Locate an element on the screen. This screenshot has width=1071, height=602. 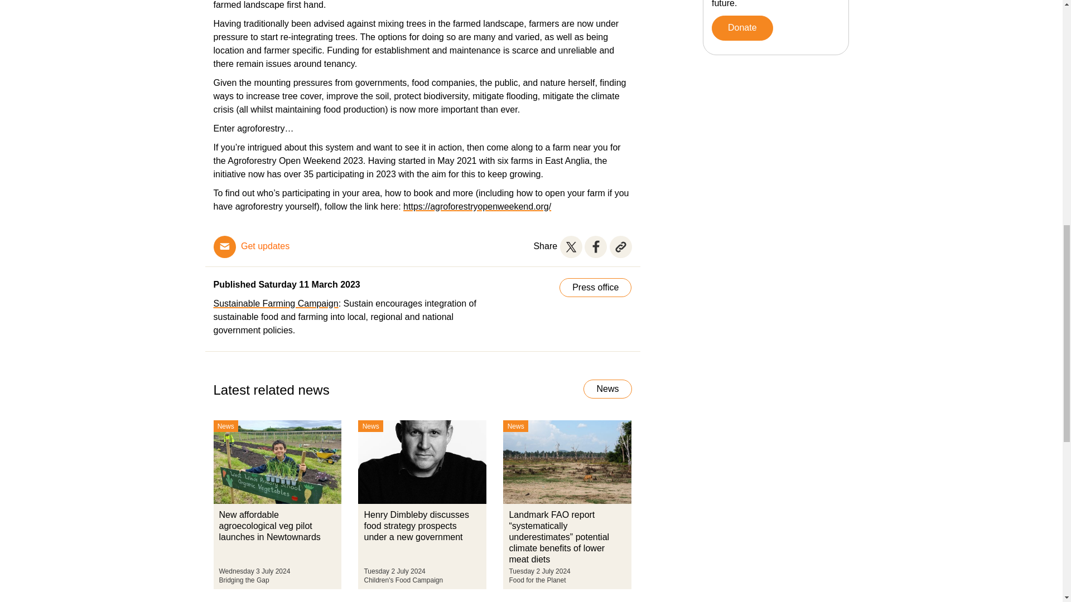
Henry Dimbleby credit Sam Robinson. Credit: Sam Robinson is located at coordinates (422, 462).